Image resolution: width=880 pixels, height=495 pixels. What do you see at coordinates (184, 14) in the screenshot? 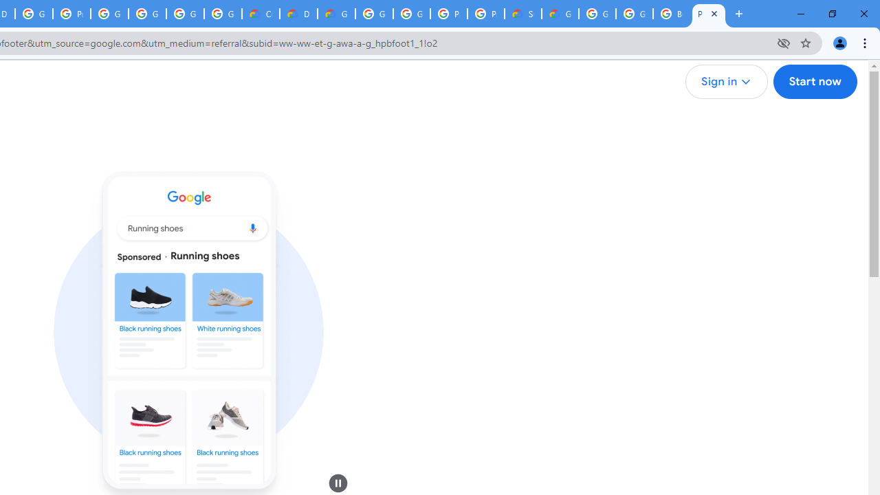
I see `Google Workspace - Specific Terms` at bounding box center [184, 14].